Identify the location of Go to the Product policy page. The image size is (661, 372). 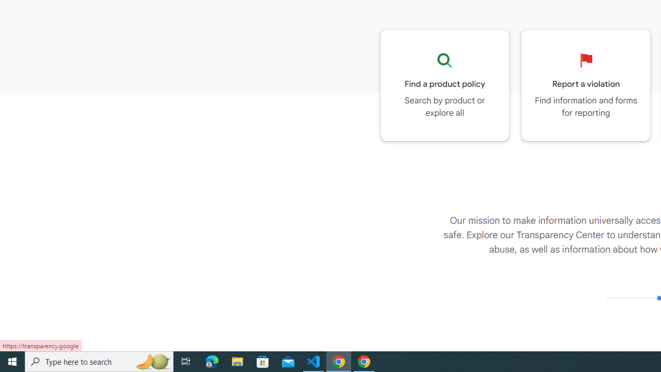
(445, 85).